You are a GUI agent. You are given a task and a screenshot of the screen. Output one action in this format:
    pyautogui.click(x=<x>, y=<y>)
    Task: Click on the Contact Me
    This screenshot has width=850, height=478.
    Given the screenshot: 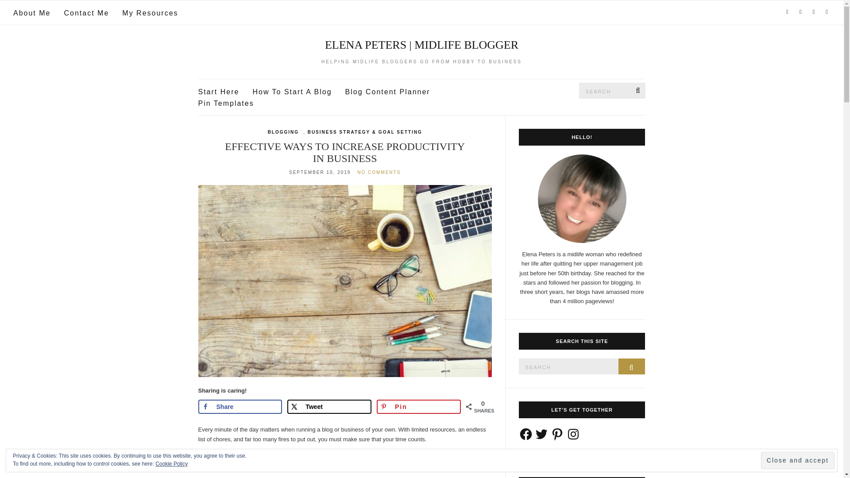 What is the action you would take?
    pyautogui.click(x=86, y=13)
    